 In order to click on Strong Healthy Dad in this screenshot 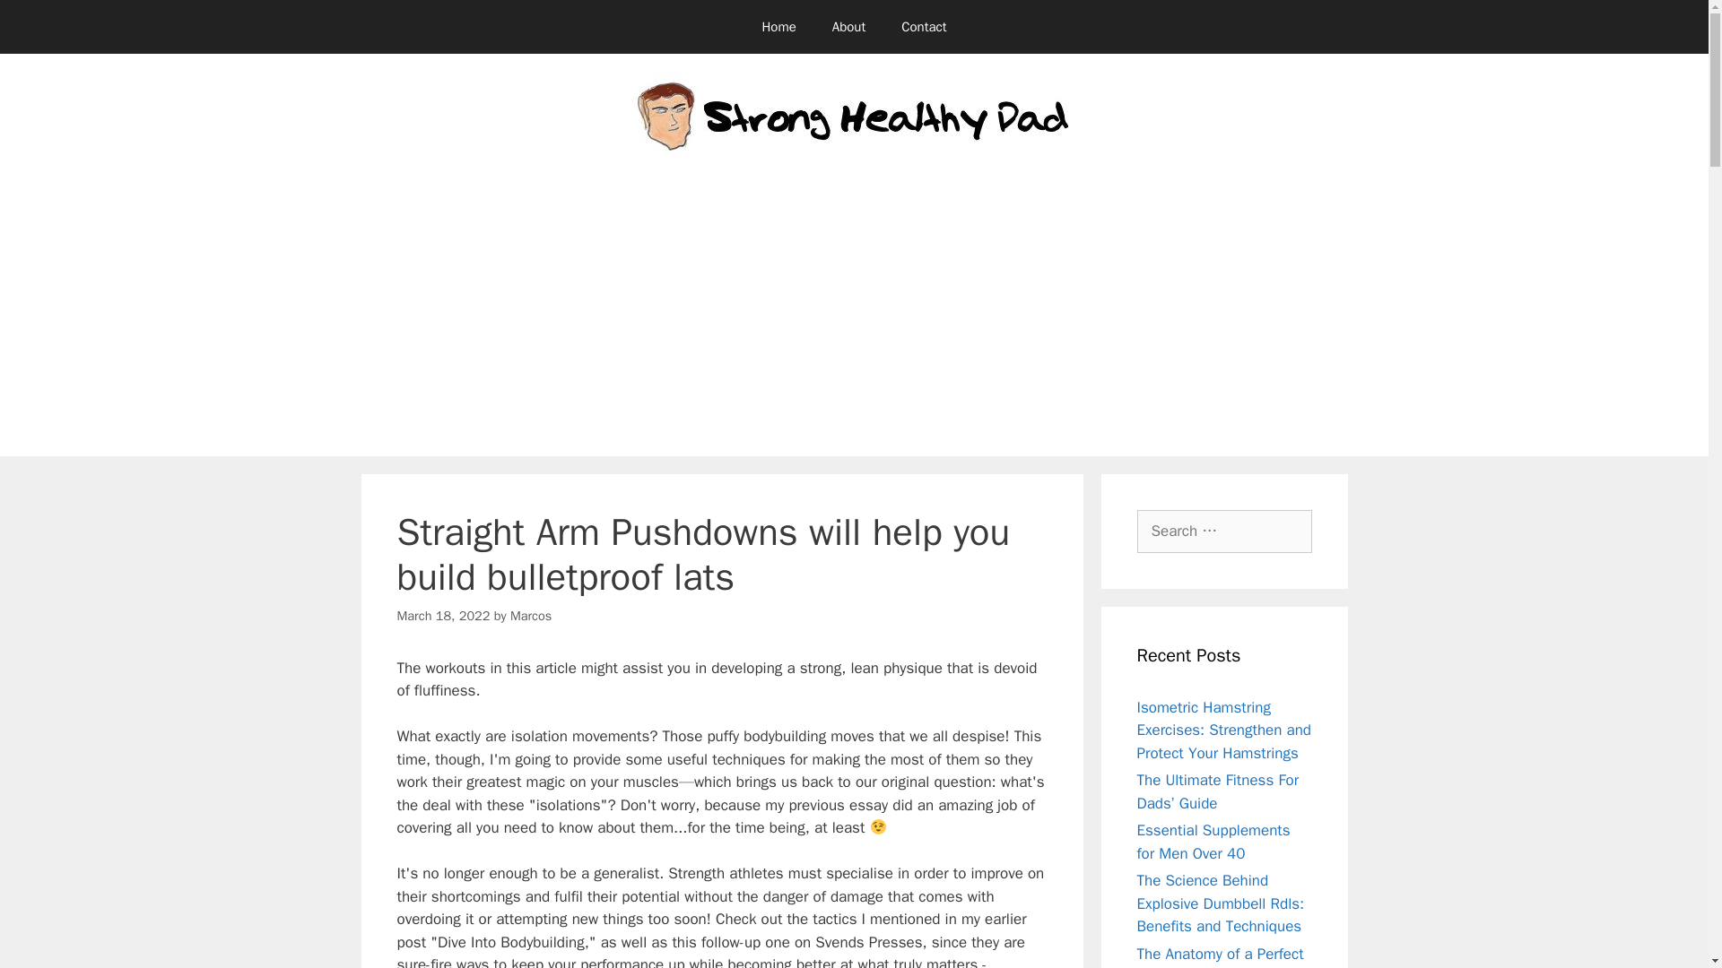, I will do `click(854, 120)`.